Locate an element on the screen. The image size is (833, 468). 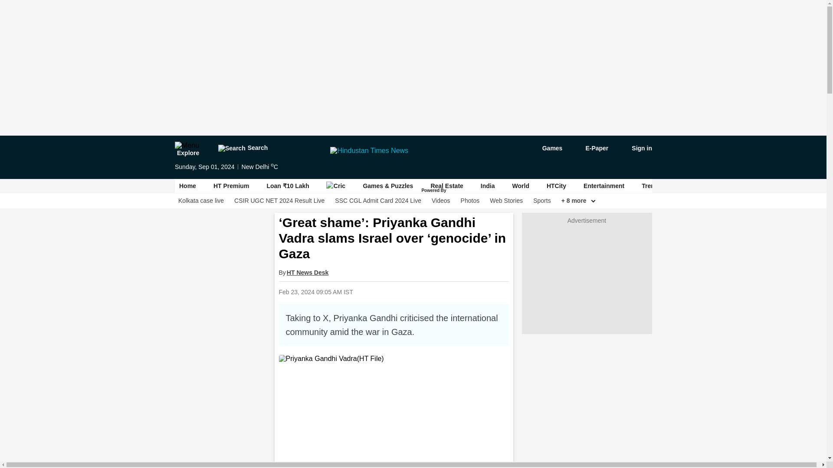
Sports is located at coordinates (541, 201).